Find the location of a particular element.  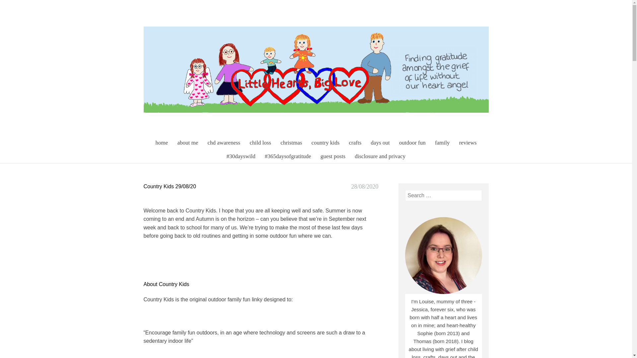

home is located at coordinates (162, 143).